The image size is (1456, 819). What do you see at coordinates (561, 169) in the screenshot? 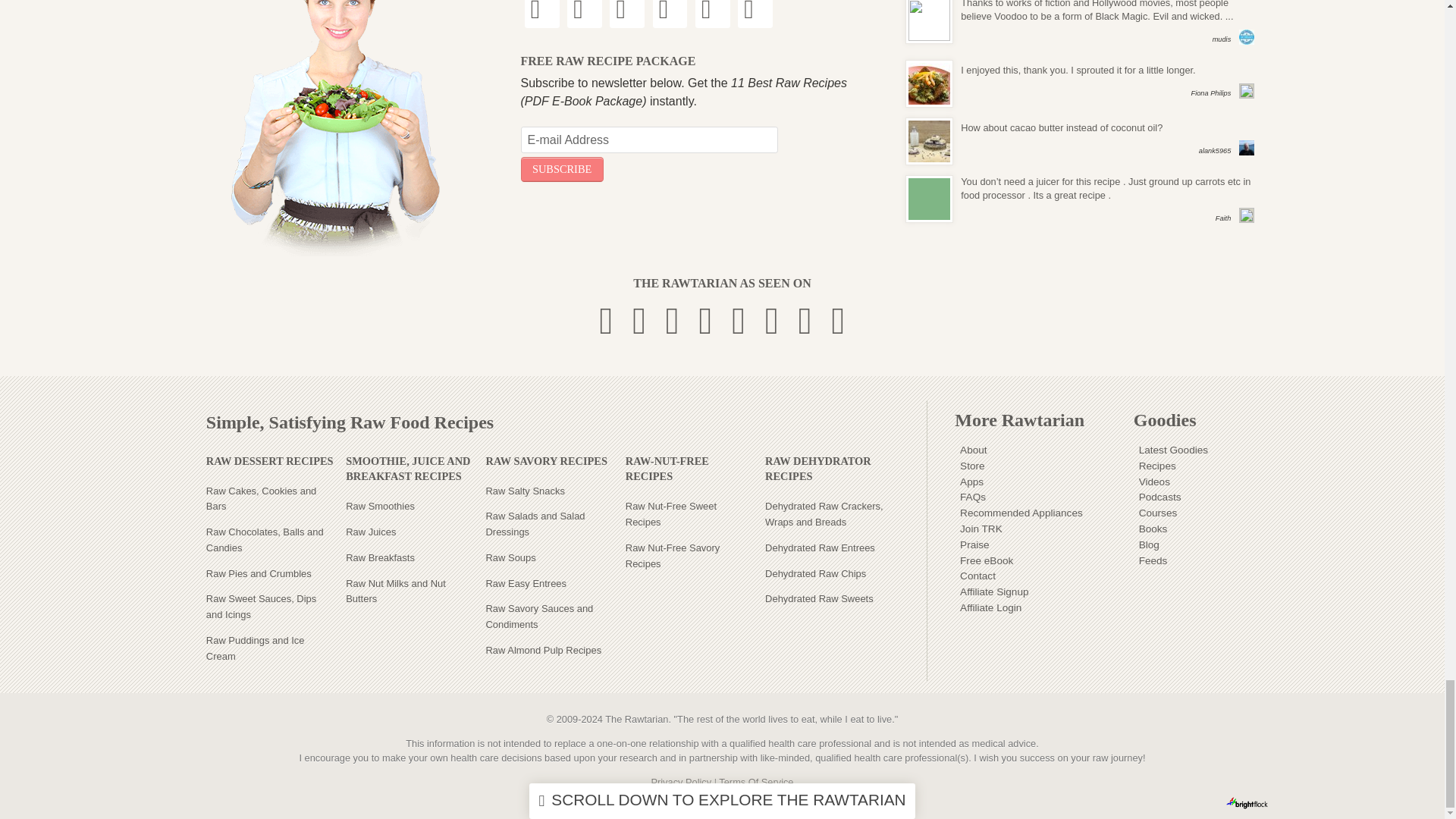
I see `Subscribe` at bounding box center [561, 169].